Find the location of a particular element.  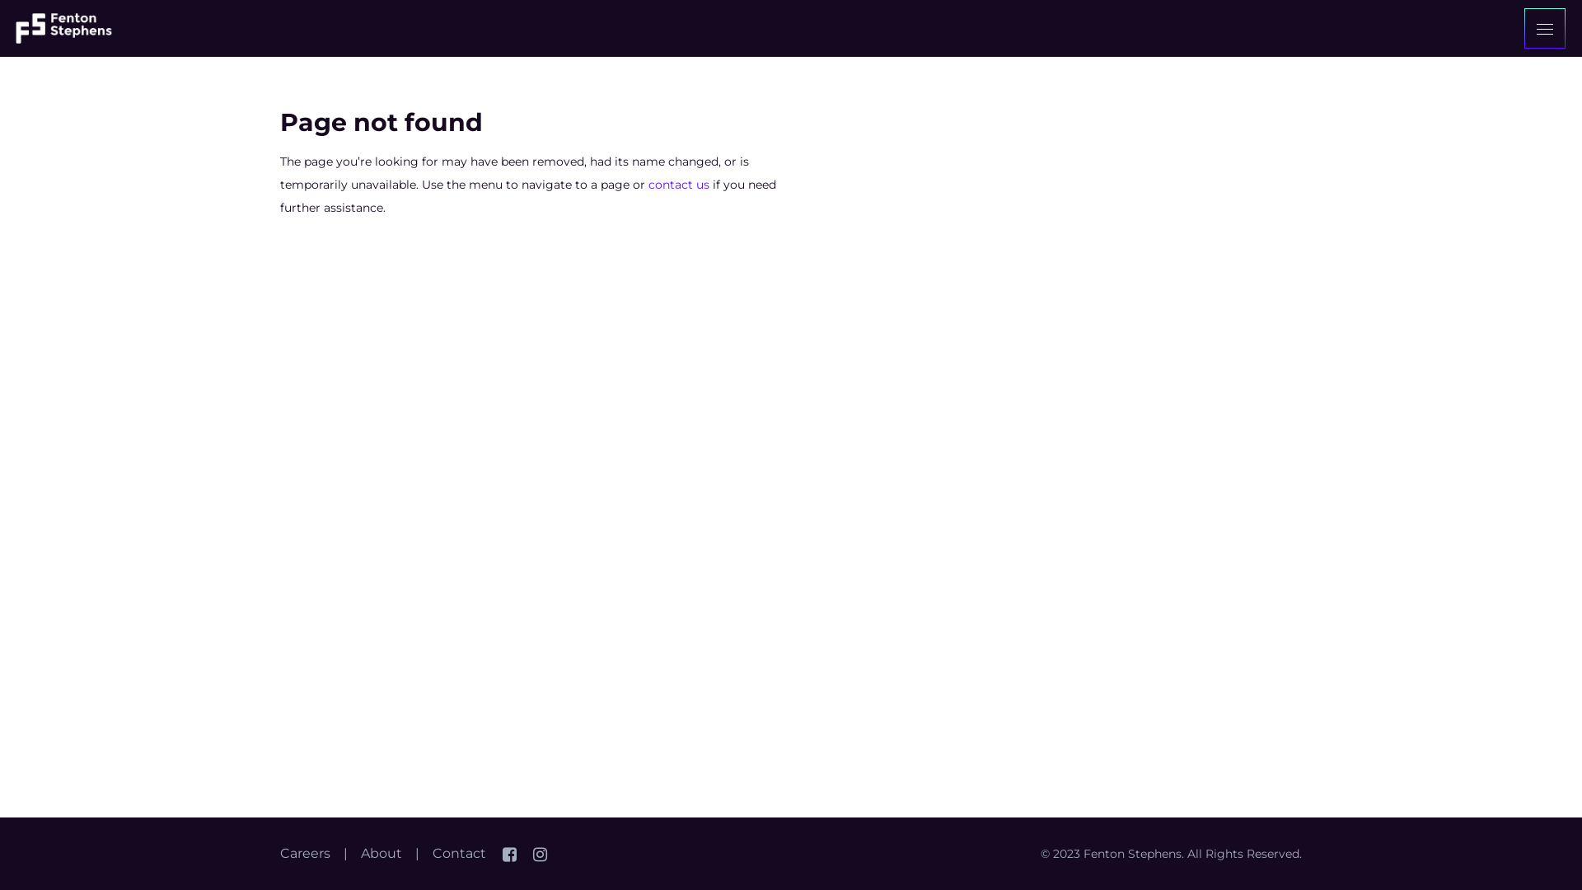

Careers is located at coordinates (305, 854).